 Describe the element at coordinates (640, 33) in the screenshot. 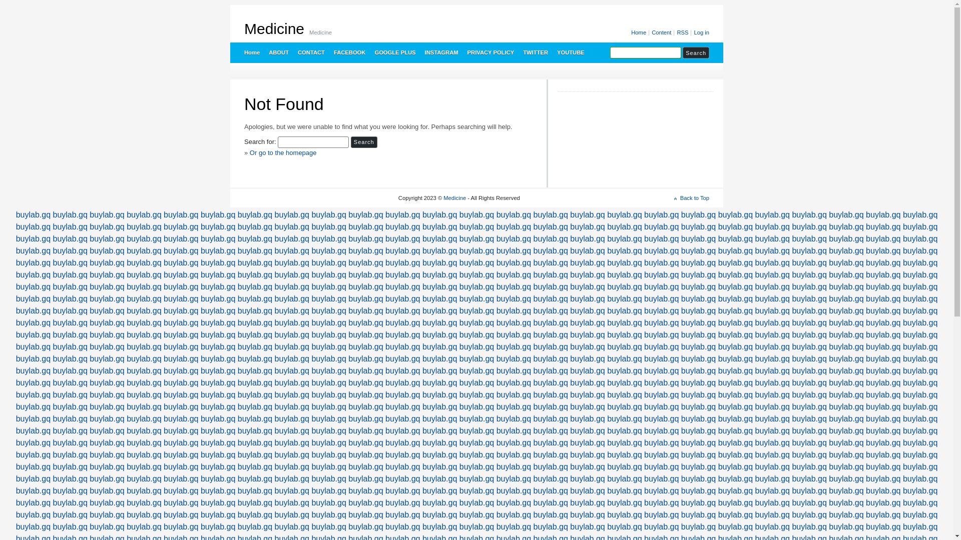

I see `Home` at that location.